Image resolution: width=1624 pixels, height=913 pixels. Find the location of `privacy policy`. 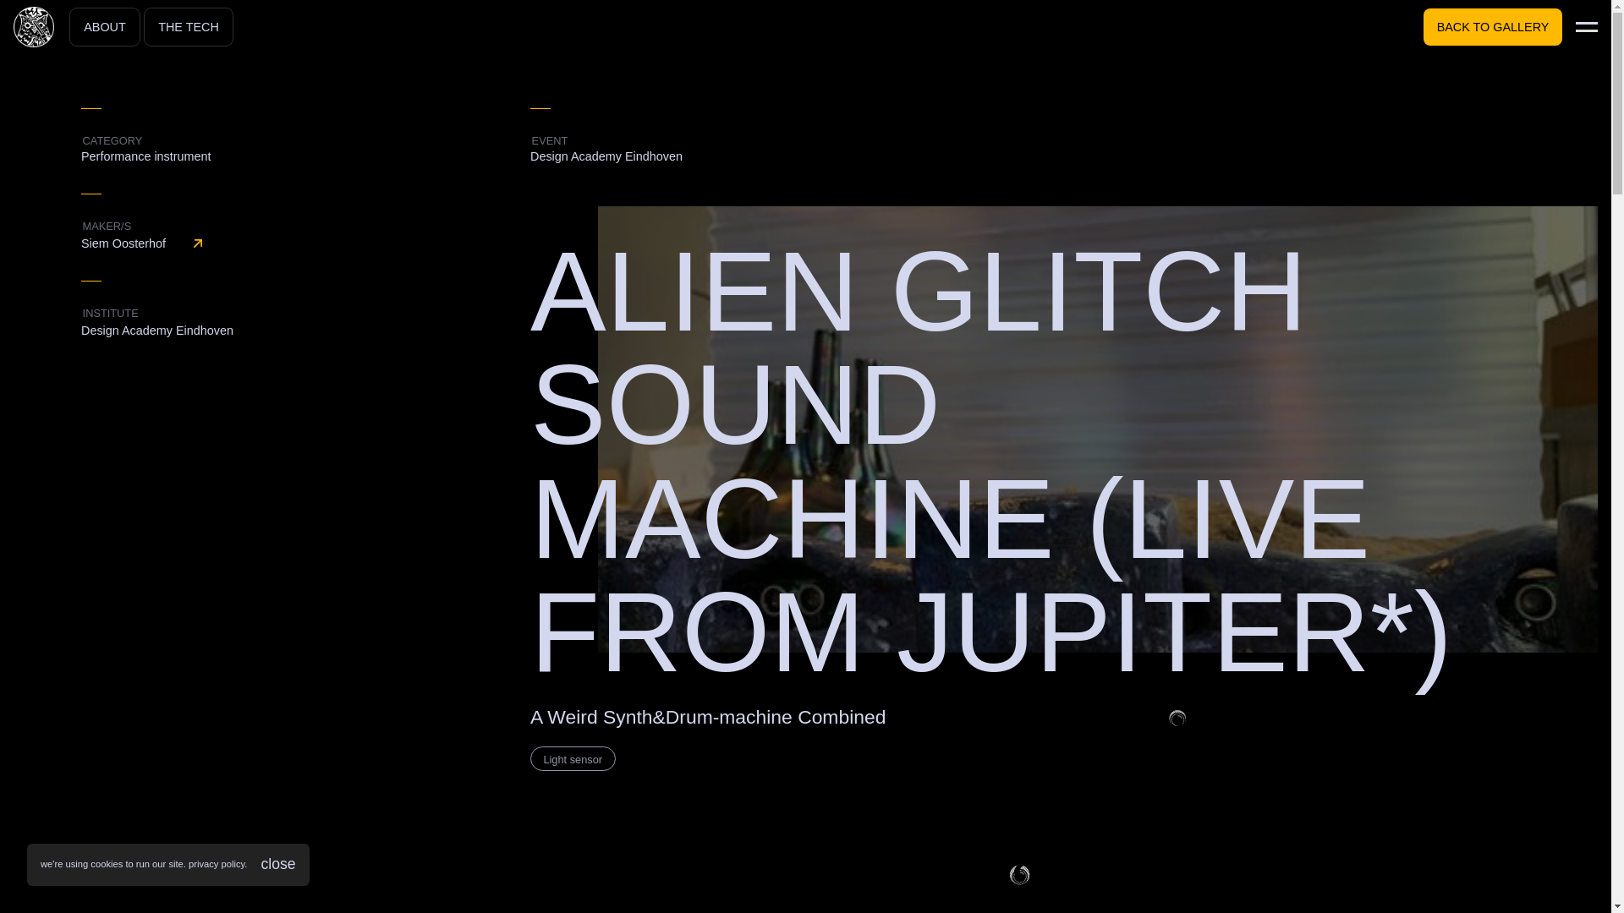

privacy policy is located at coordinates (217, 864).